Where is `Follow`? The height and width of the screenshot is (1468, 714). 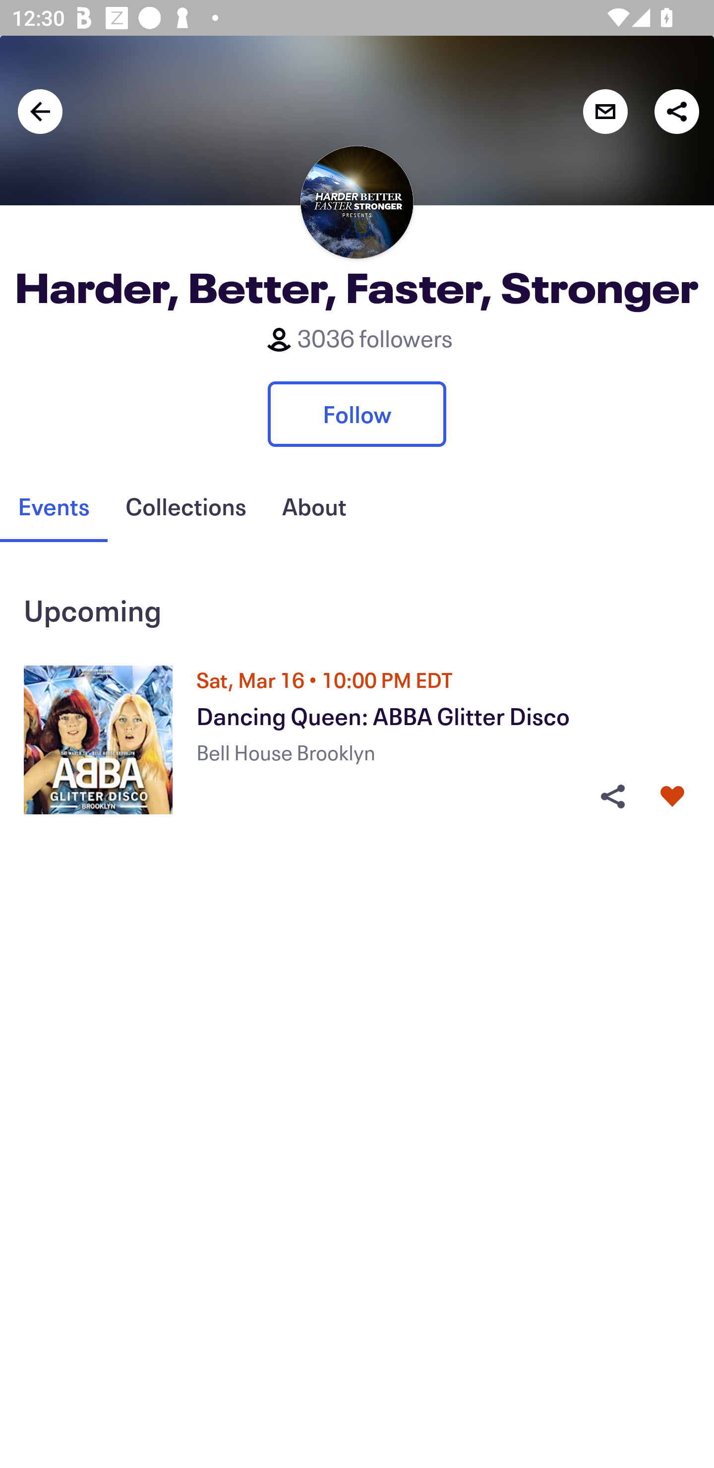
Follow is located at coordinates (357, 414).